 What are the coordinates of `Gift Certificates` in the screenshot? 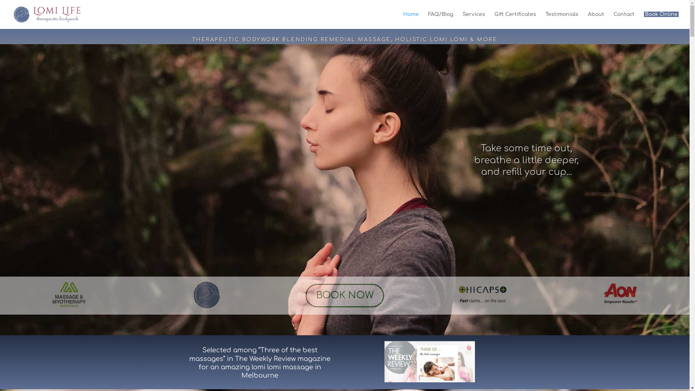 It's located at (515, 20).